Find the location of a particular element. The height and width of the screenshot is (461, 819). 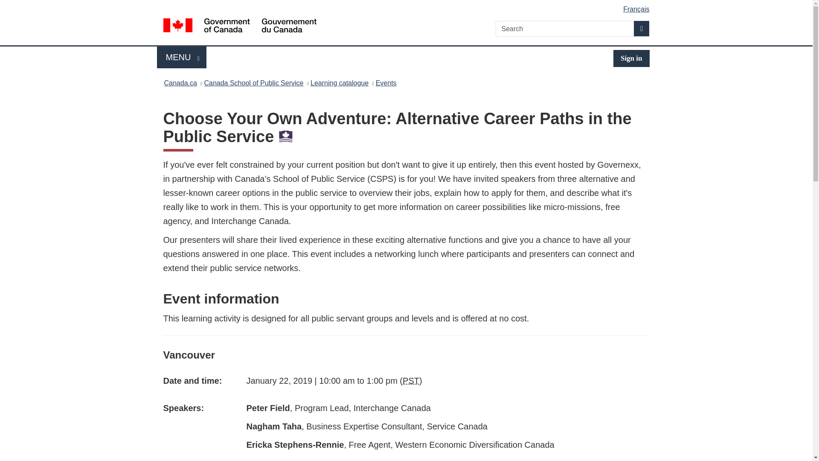

Search is located at coordinates (642, 28).